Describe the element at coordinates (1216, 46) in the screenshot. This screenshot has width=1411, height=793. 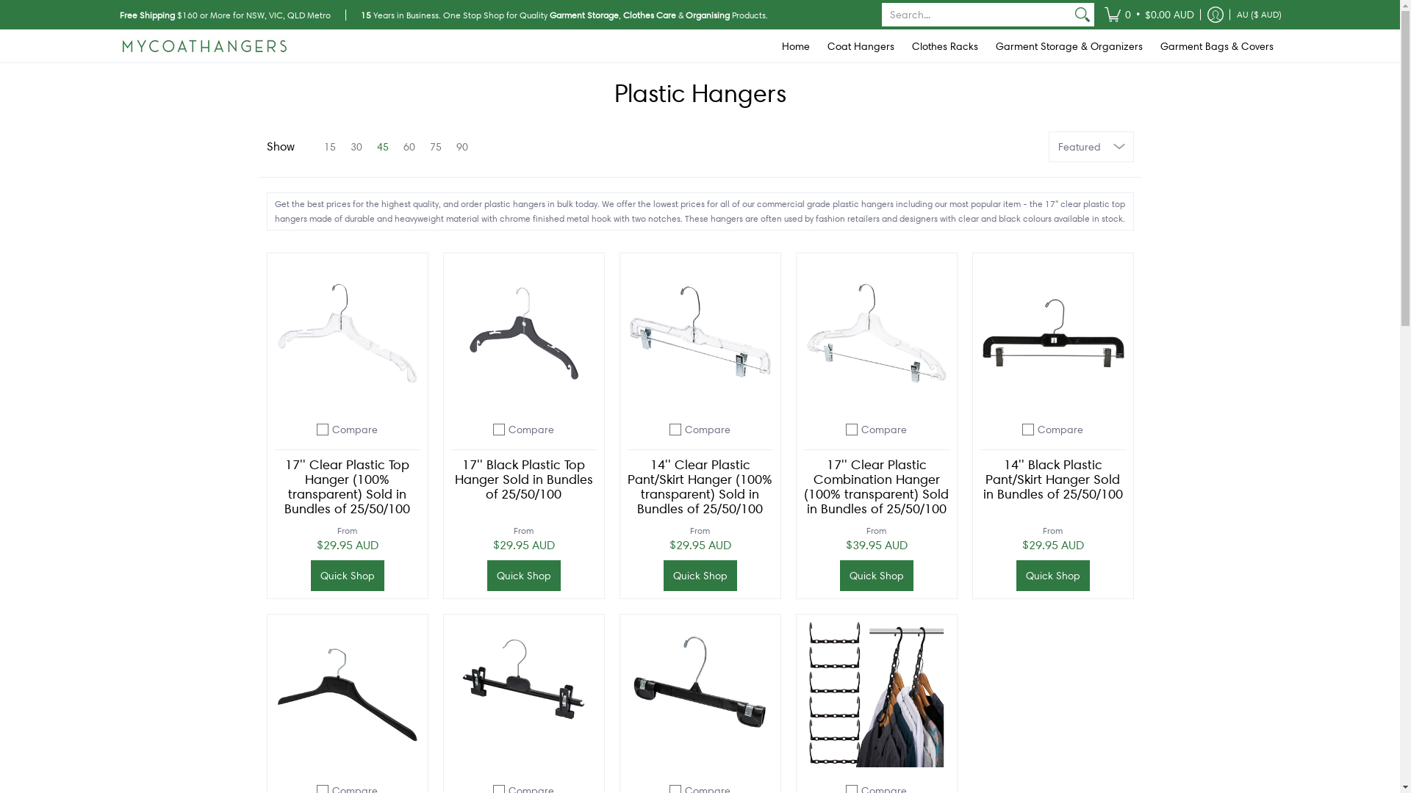
I see `Garment Bags & Covers` at that location.